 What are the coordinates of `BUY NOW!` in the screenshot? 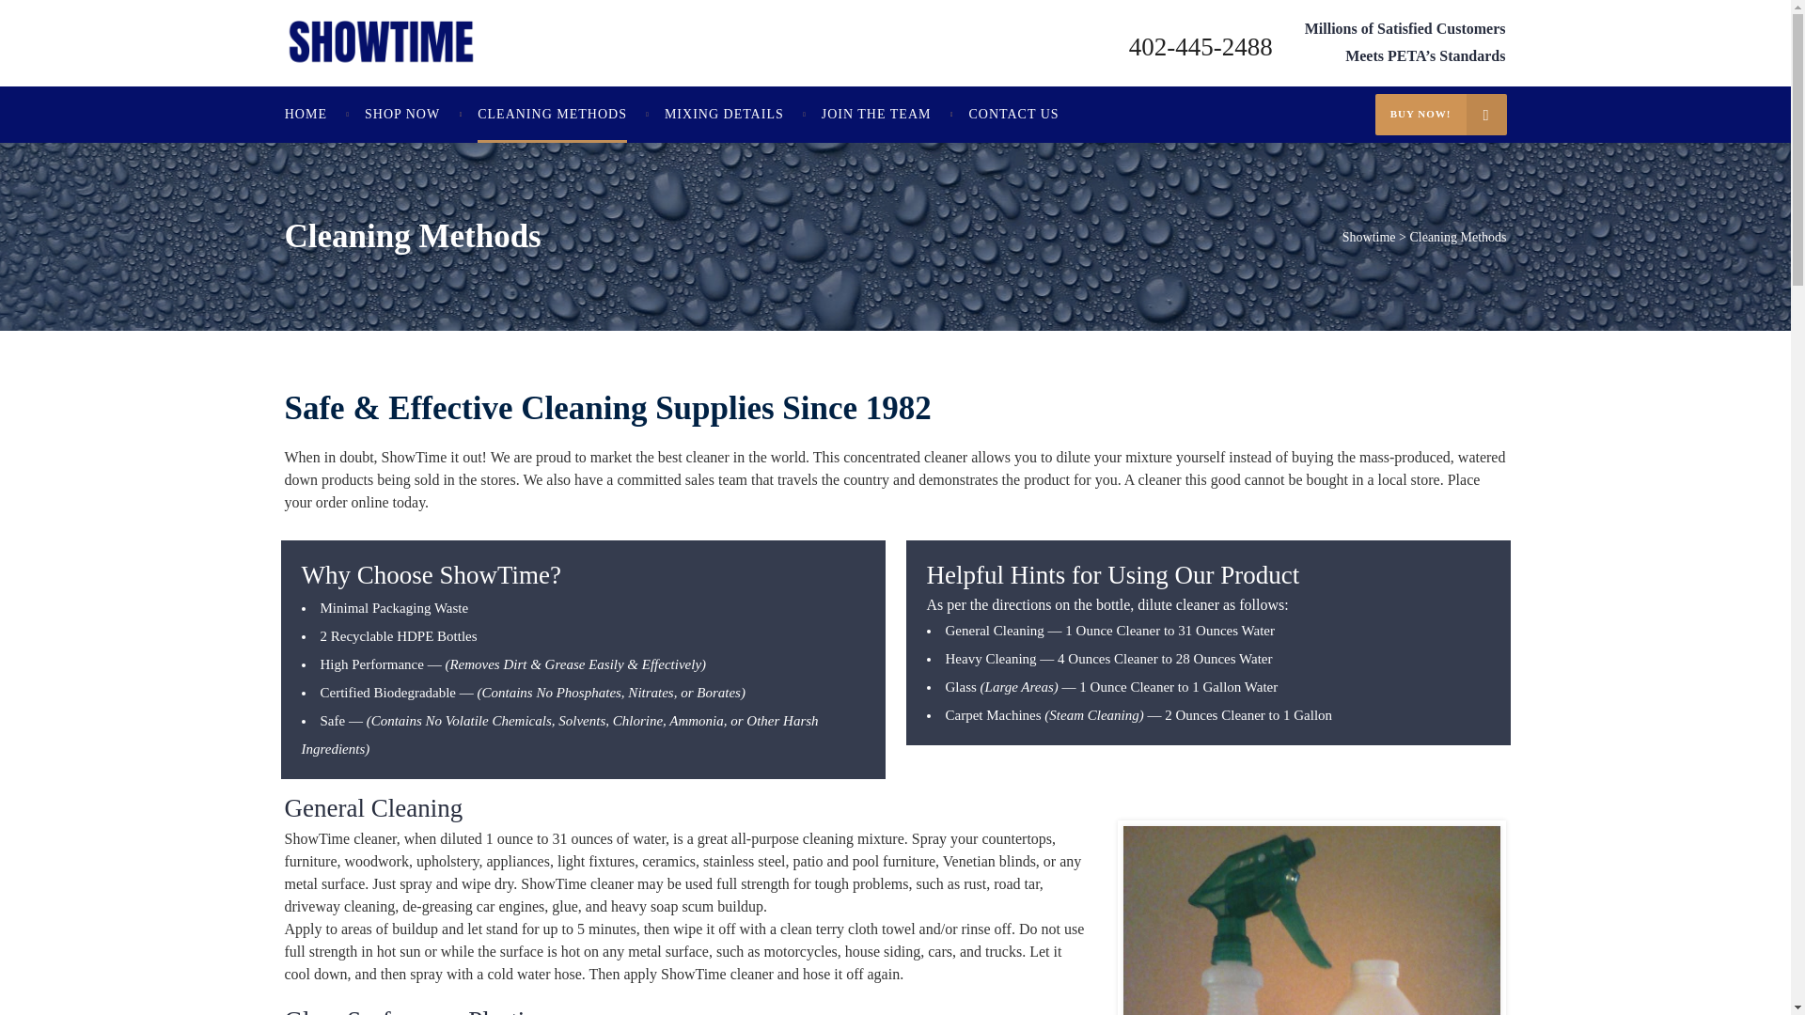 It's located at (1441, 115).